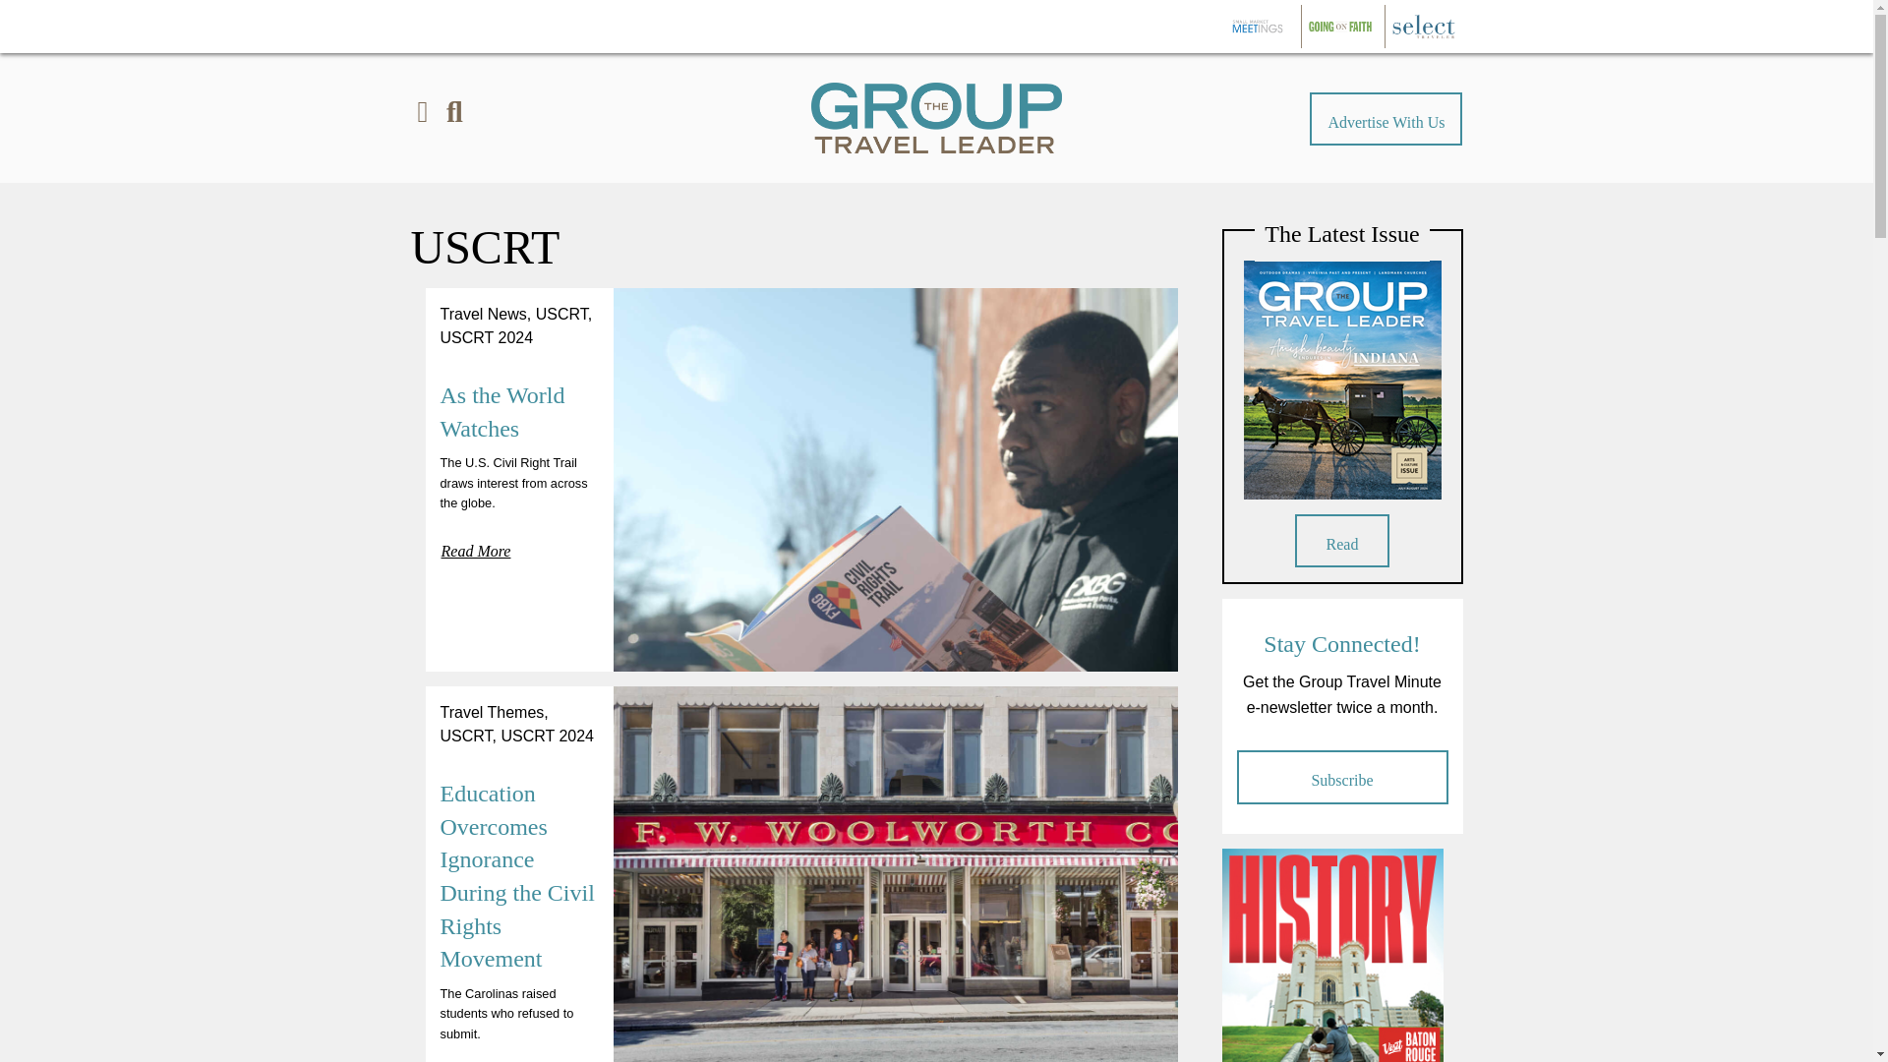 The image size is (1888, 1062). What do you see at coordinates (476, 1057) in the screenshot?
I see `Read More` at bounding box center [476, 1057].